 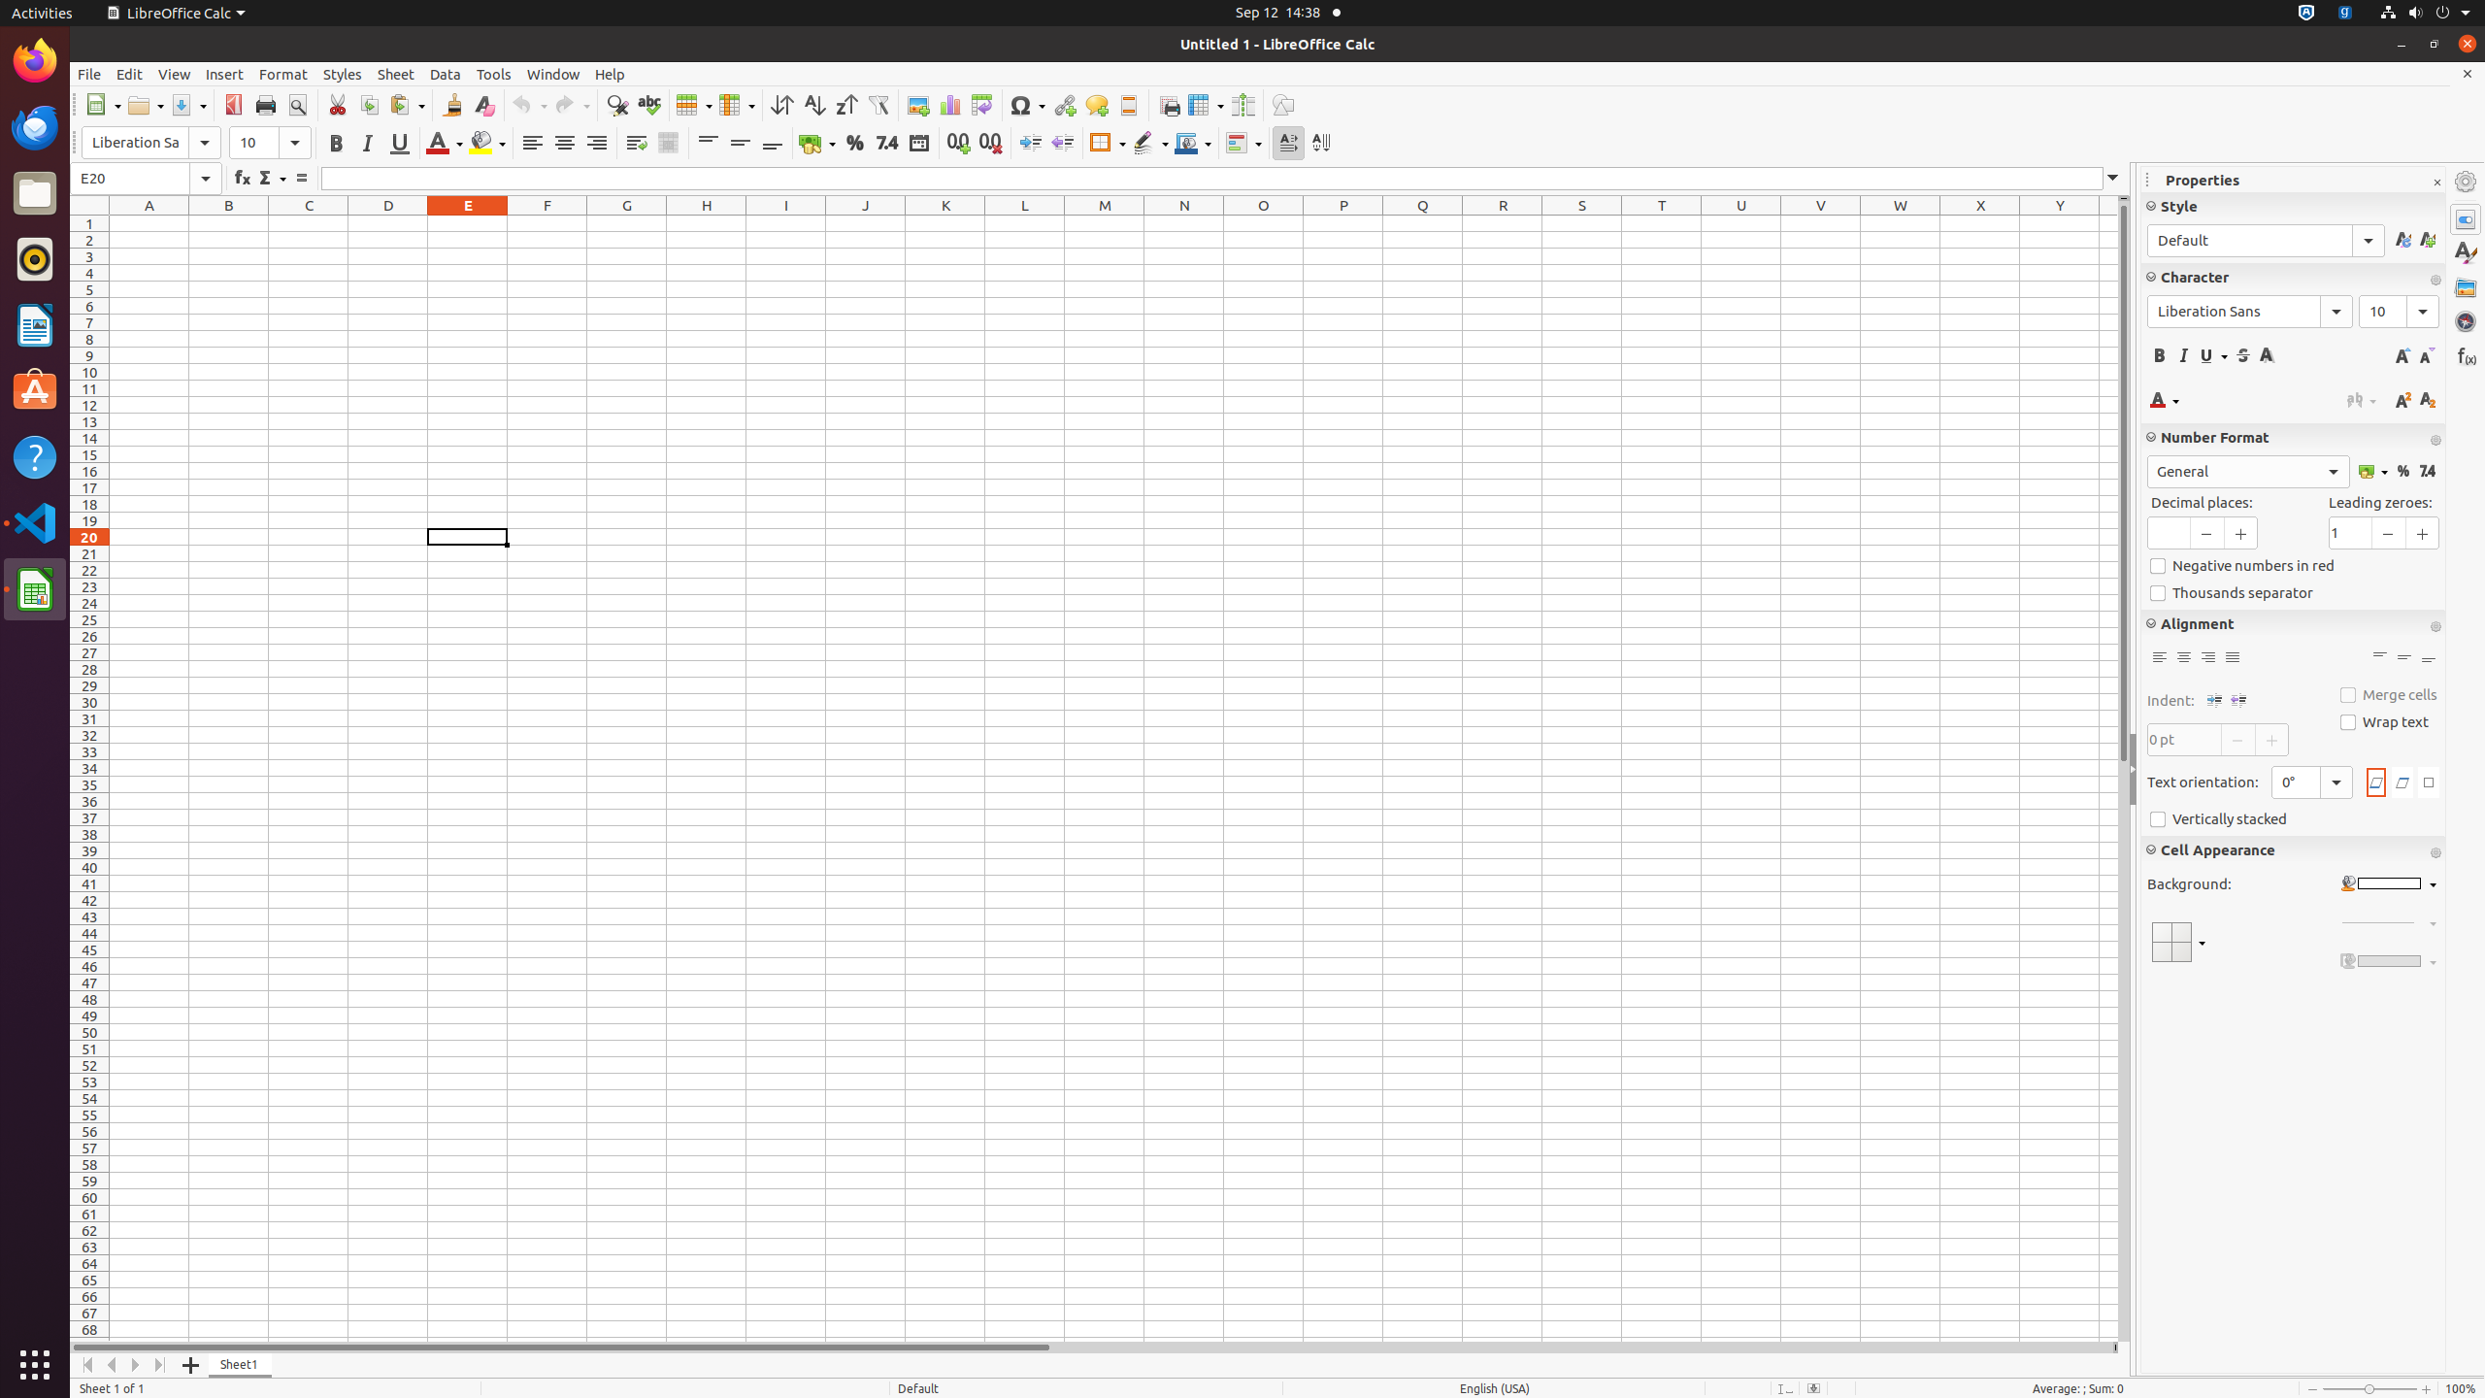 What do you see at coordinates (407, 105) in the screenshot?
I see `Paste` at bounding box center [407, 105].